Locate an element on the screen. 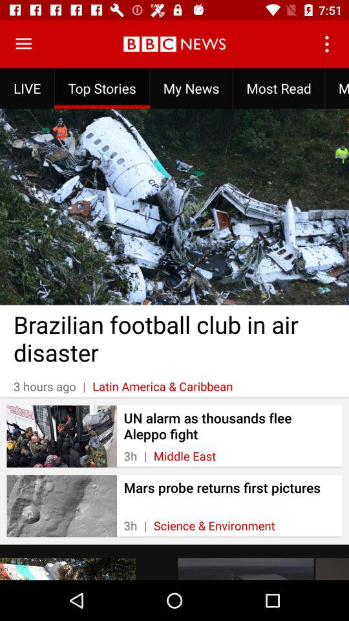 The image size is (349, 621). select the top stories option is located at coordinates (102, 88).